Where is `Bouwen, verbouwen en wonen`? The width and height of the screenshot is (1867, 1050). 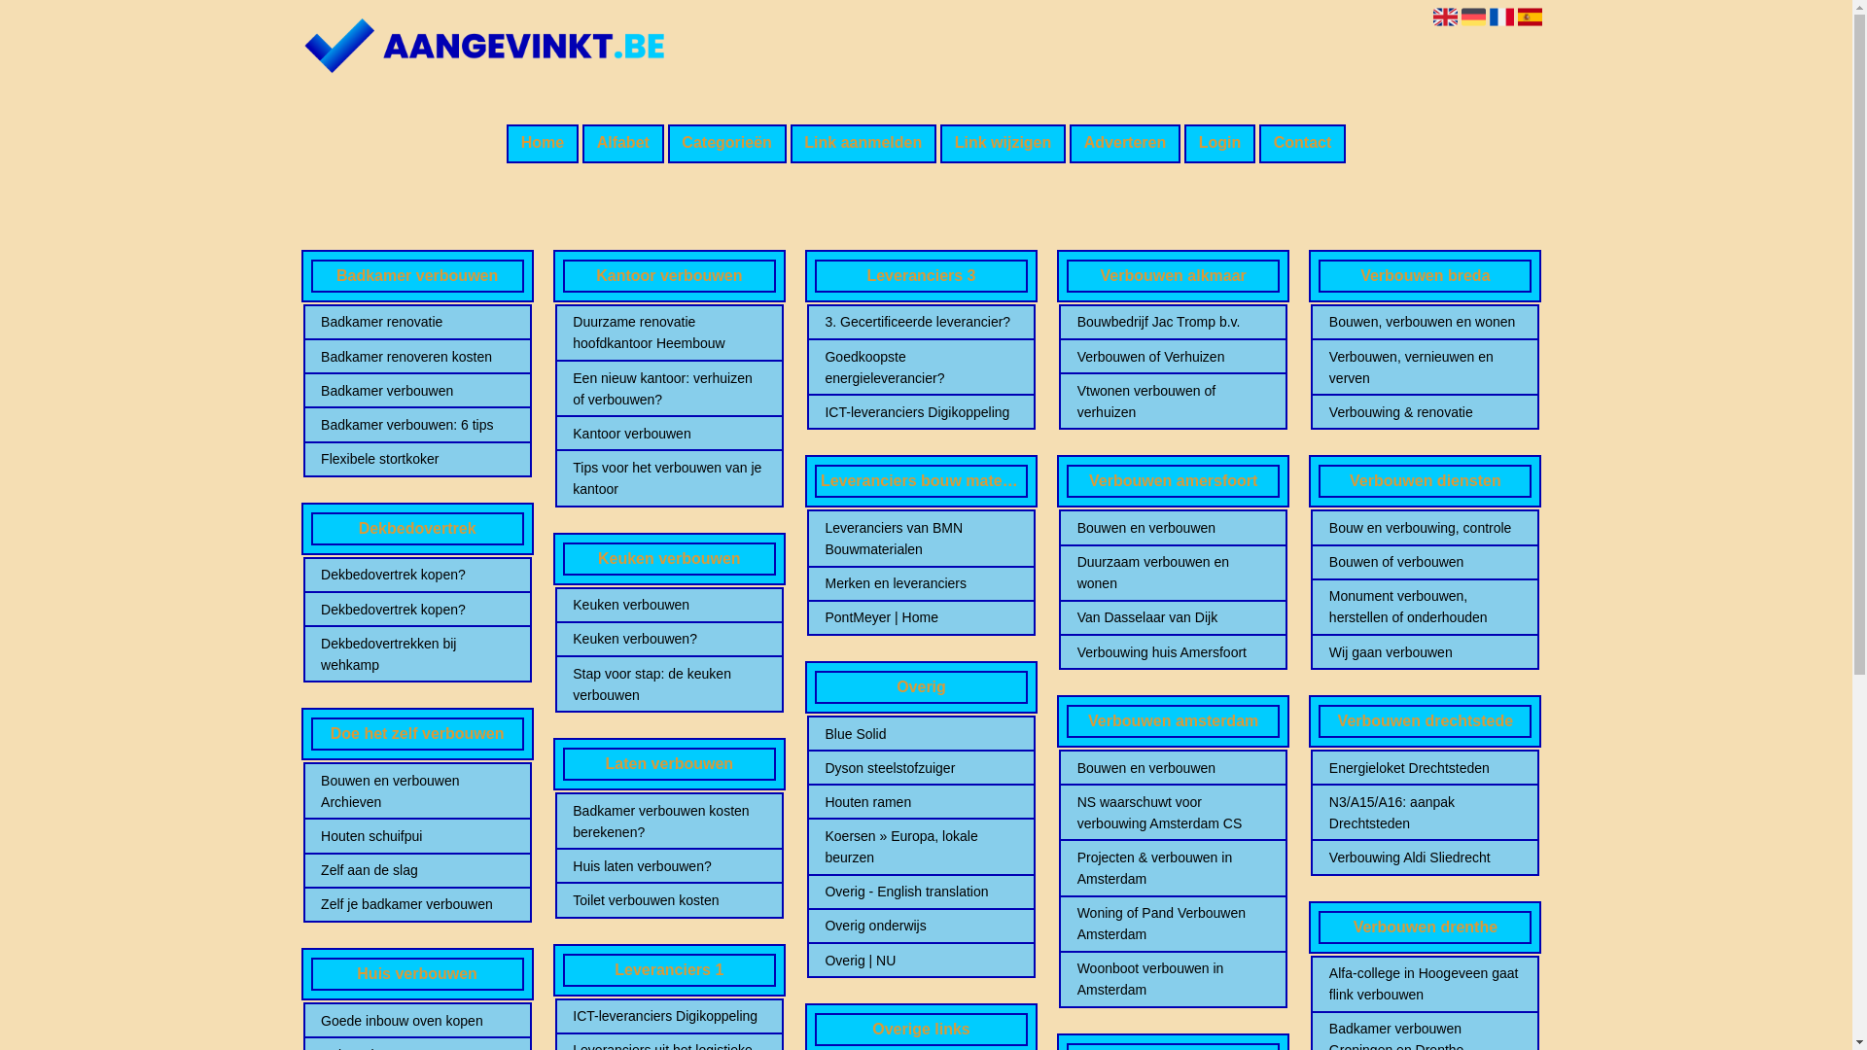 Bouwen, verbouwen en wonen is located at coordinates (1426, 322).